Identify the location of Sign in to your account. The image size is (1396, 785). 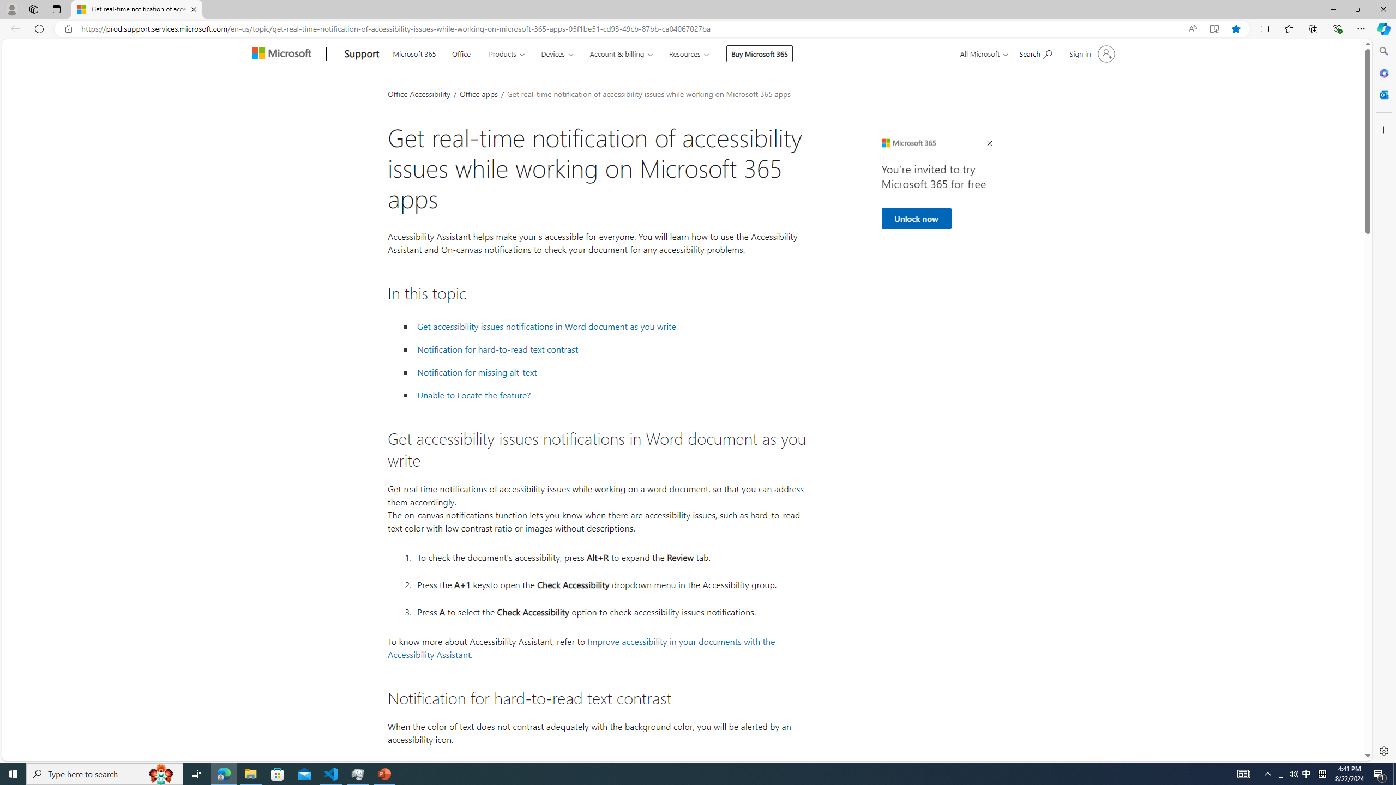
(1091, 53).